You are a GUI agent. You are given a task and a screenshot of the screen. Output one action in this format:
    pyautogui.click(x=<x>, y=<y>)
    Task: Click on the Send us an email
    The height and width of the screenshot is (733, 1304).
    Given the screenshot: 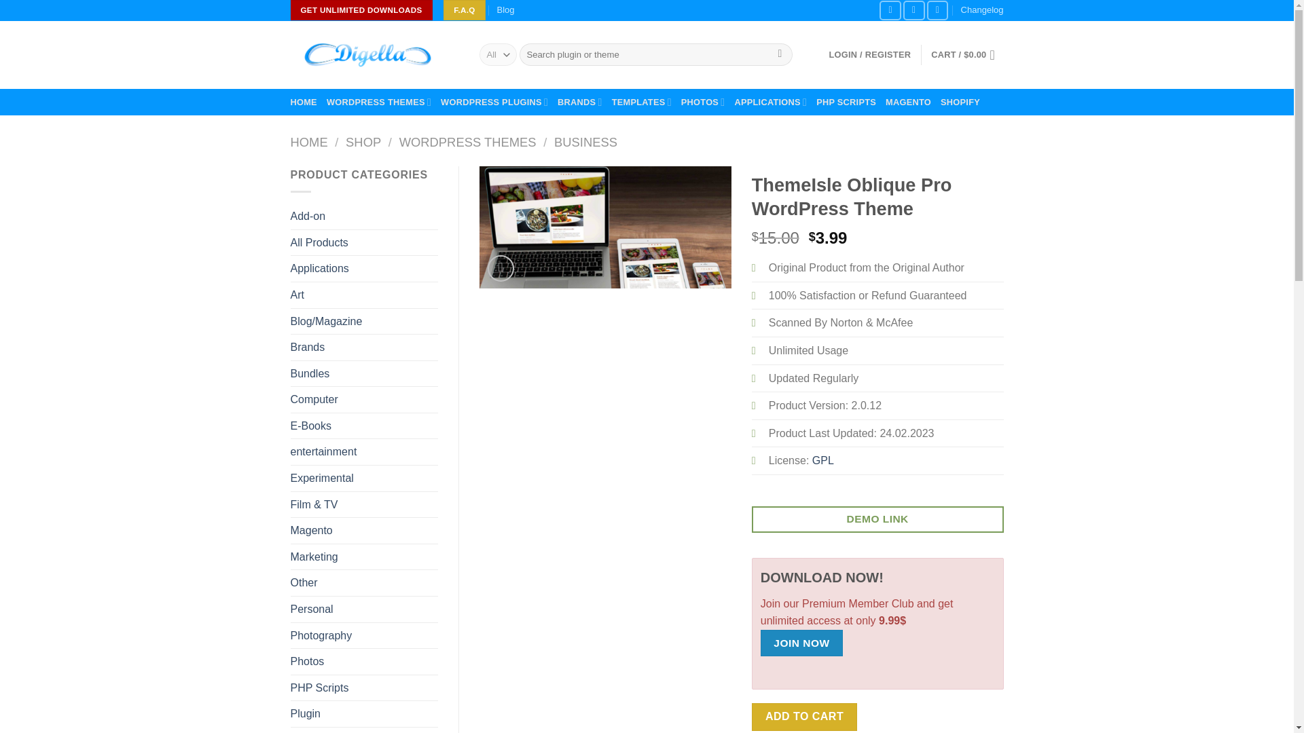 What is the action you would take?
    pyautogui.click(x=938, y=11)
    